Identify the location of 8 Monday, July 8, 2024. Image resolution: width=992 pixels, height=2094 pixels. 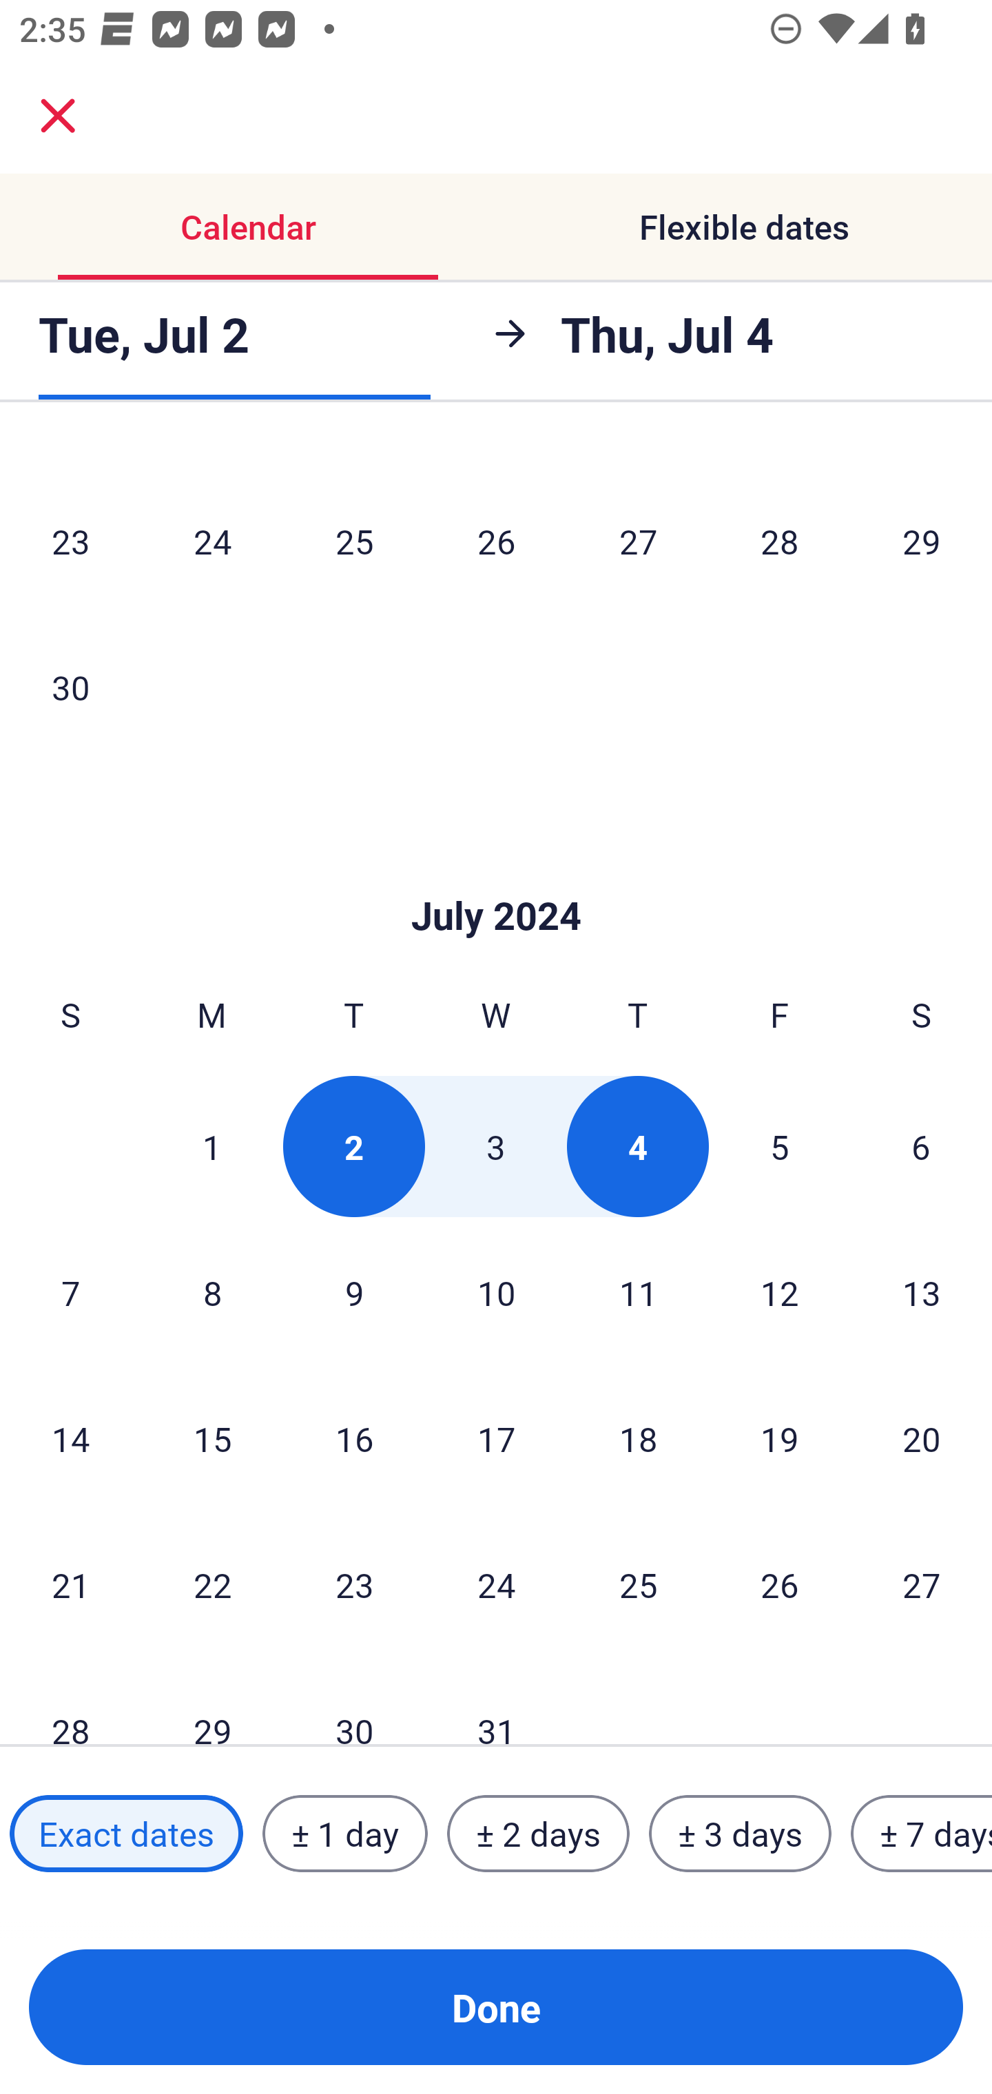
(212, 1293).